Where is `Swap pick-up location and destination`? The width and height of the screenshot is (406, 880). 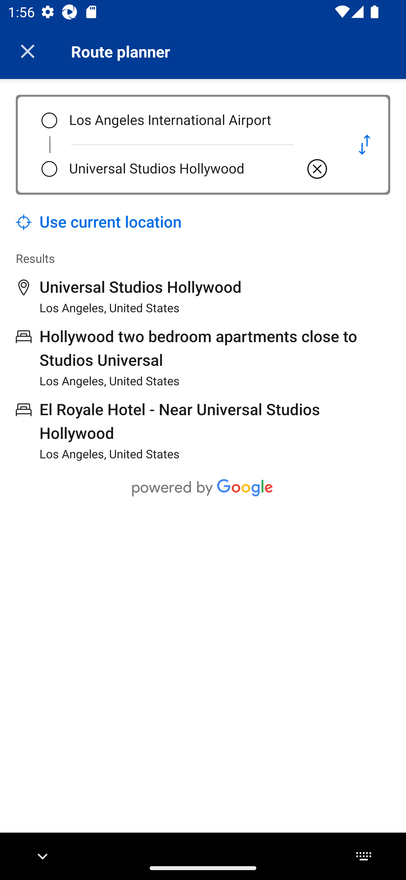
Swap pick-up location and destination is located at coordinates (364, 144).